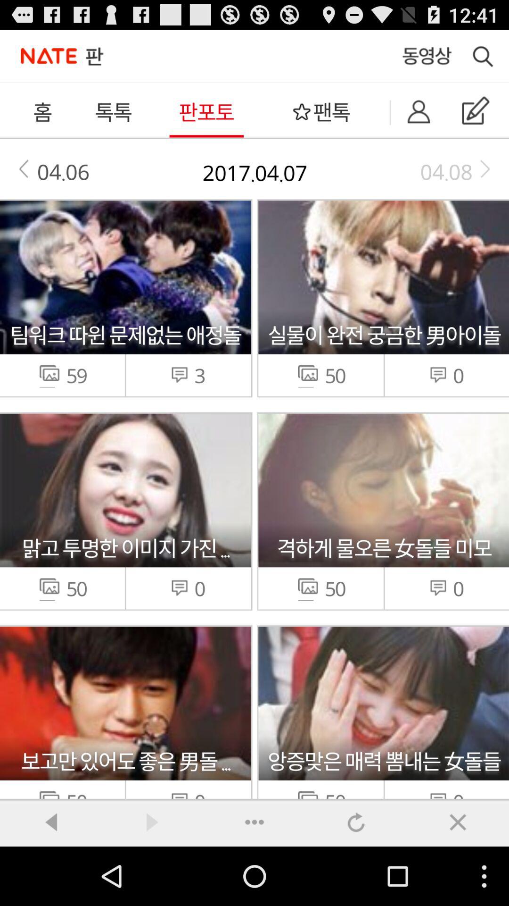 This screenshot has height=906, width=509. I want to click on back forward reload option, so click(254, 821).